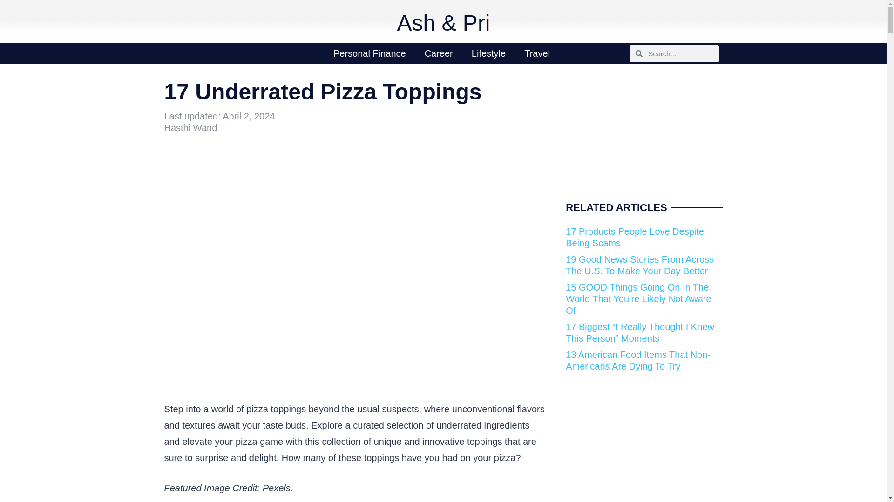  What do you see at coordinates (537, 53) in the screenshot?
I see `Travel` at bounding box center [537, 53].